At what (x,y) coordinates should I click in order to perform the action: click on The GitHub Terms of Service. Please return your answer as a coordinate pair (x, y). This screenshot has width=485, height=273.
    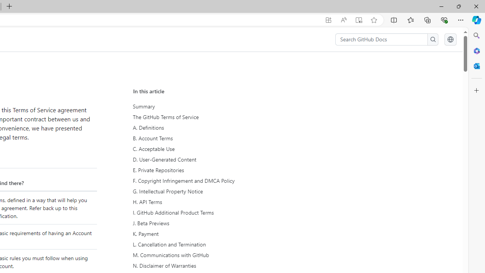
    Looking at the image, I should click on (204, 117).